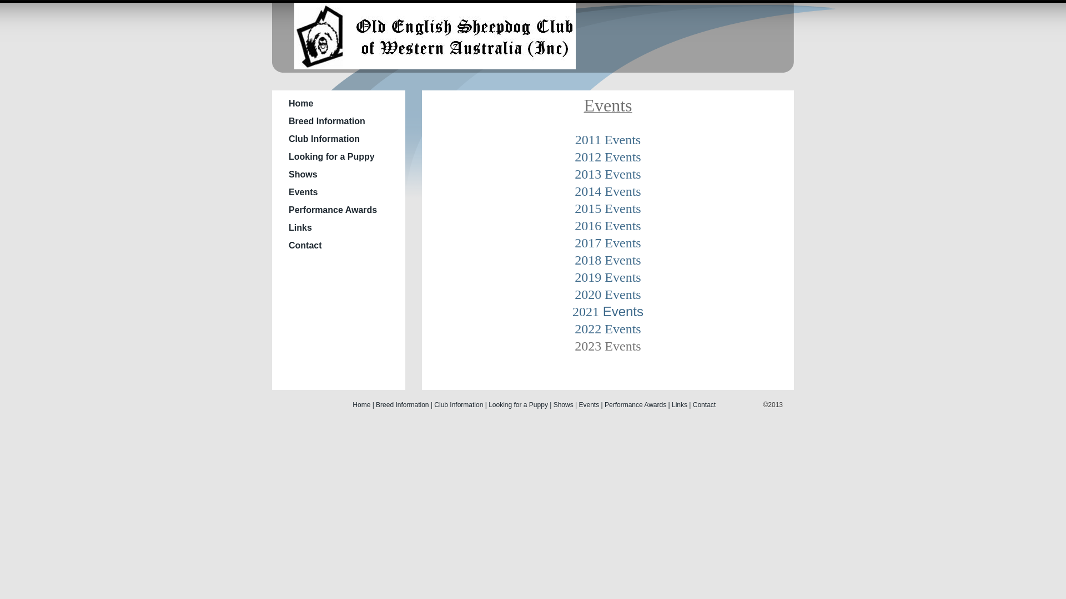 The image size is (1066, 599). Describe the element at coordinates (704, 405) in the screenshot. I see `Contact` at that location.